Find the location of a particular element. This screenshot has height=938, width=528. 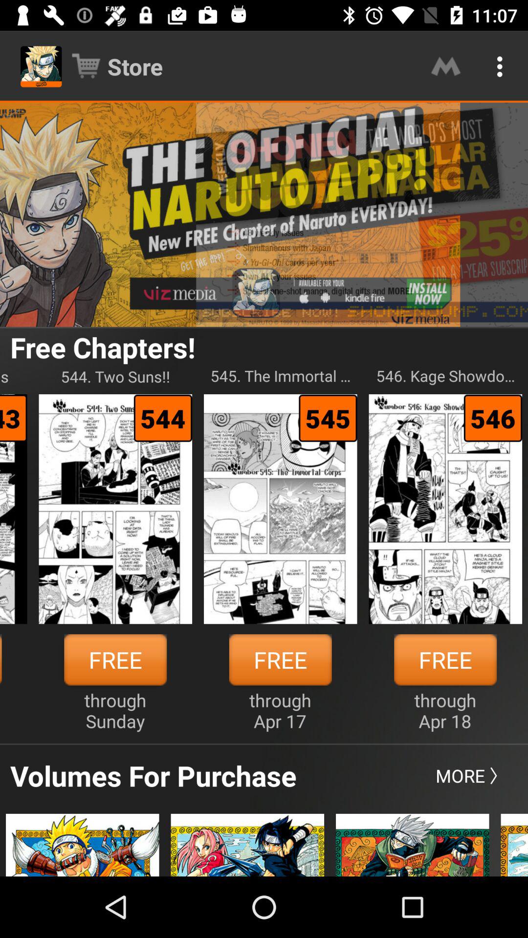

turn off the volumes for purchase is located at coordinates (154, 775).